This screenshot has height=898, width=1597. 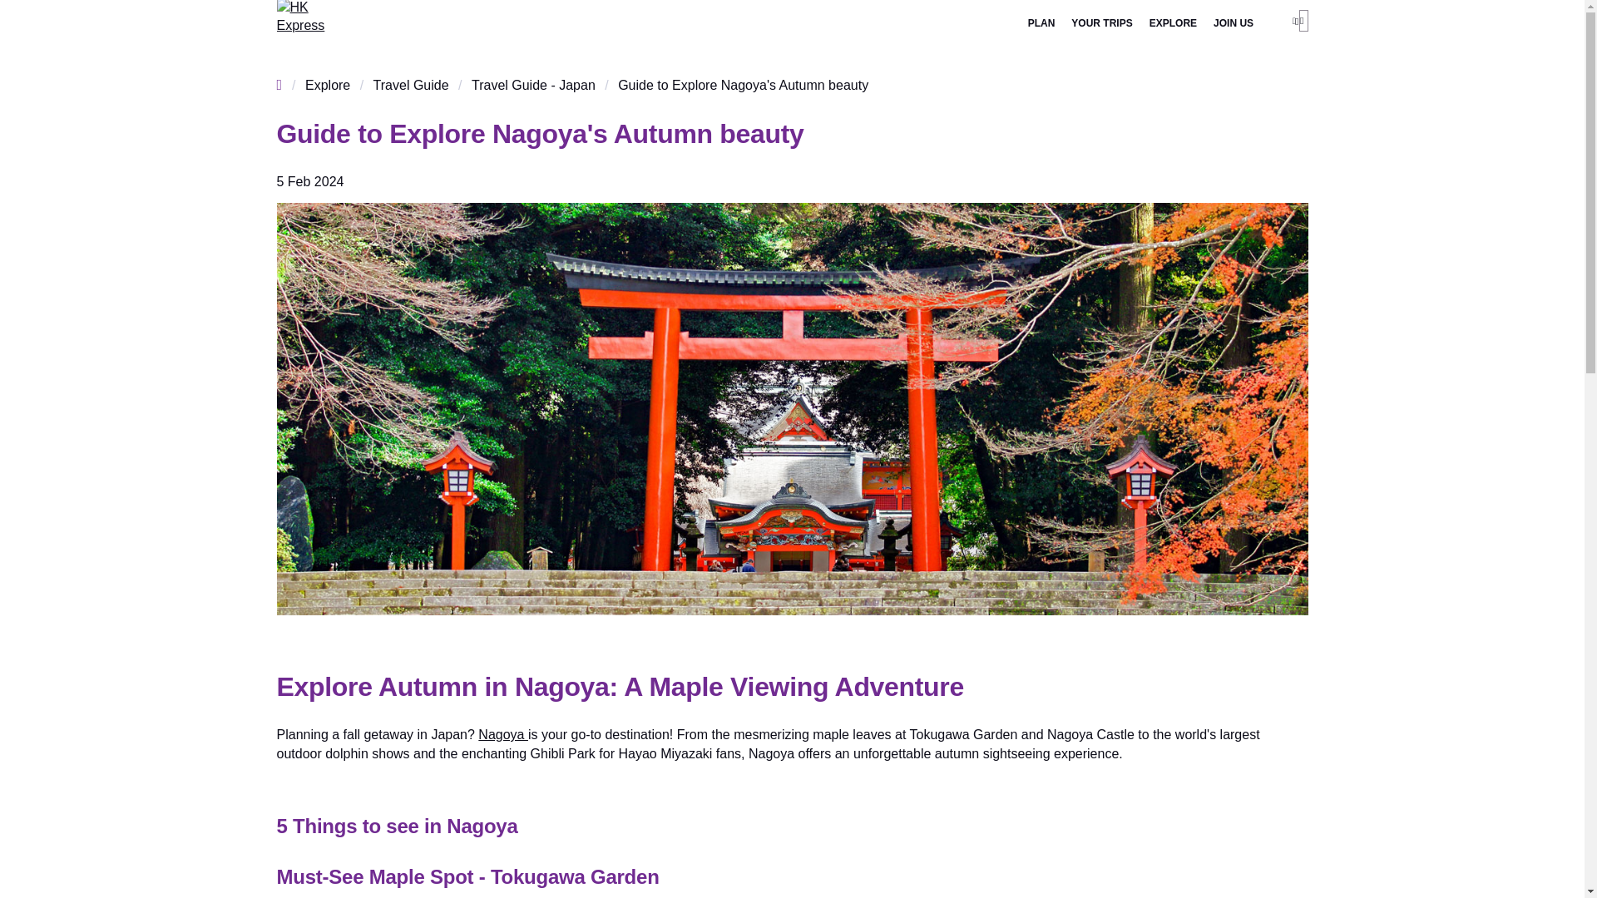 What do you see at coordinates (1041, 23) in the screenshot?
I see `PLAN` at bounding box center [1041, 23].